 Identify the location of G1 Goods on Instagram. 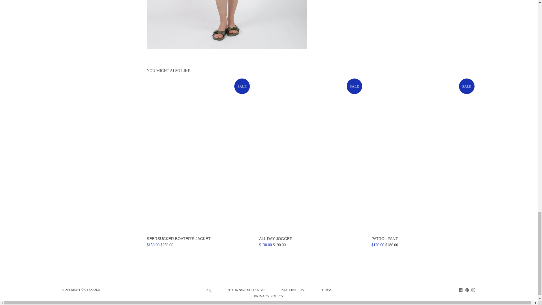
(473, 289).